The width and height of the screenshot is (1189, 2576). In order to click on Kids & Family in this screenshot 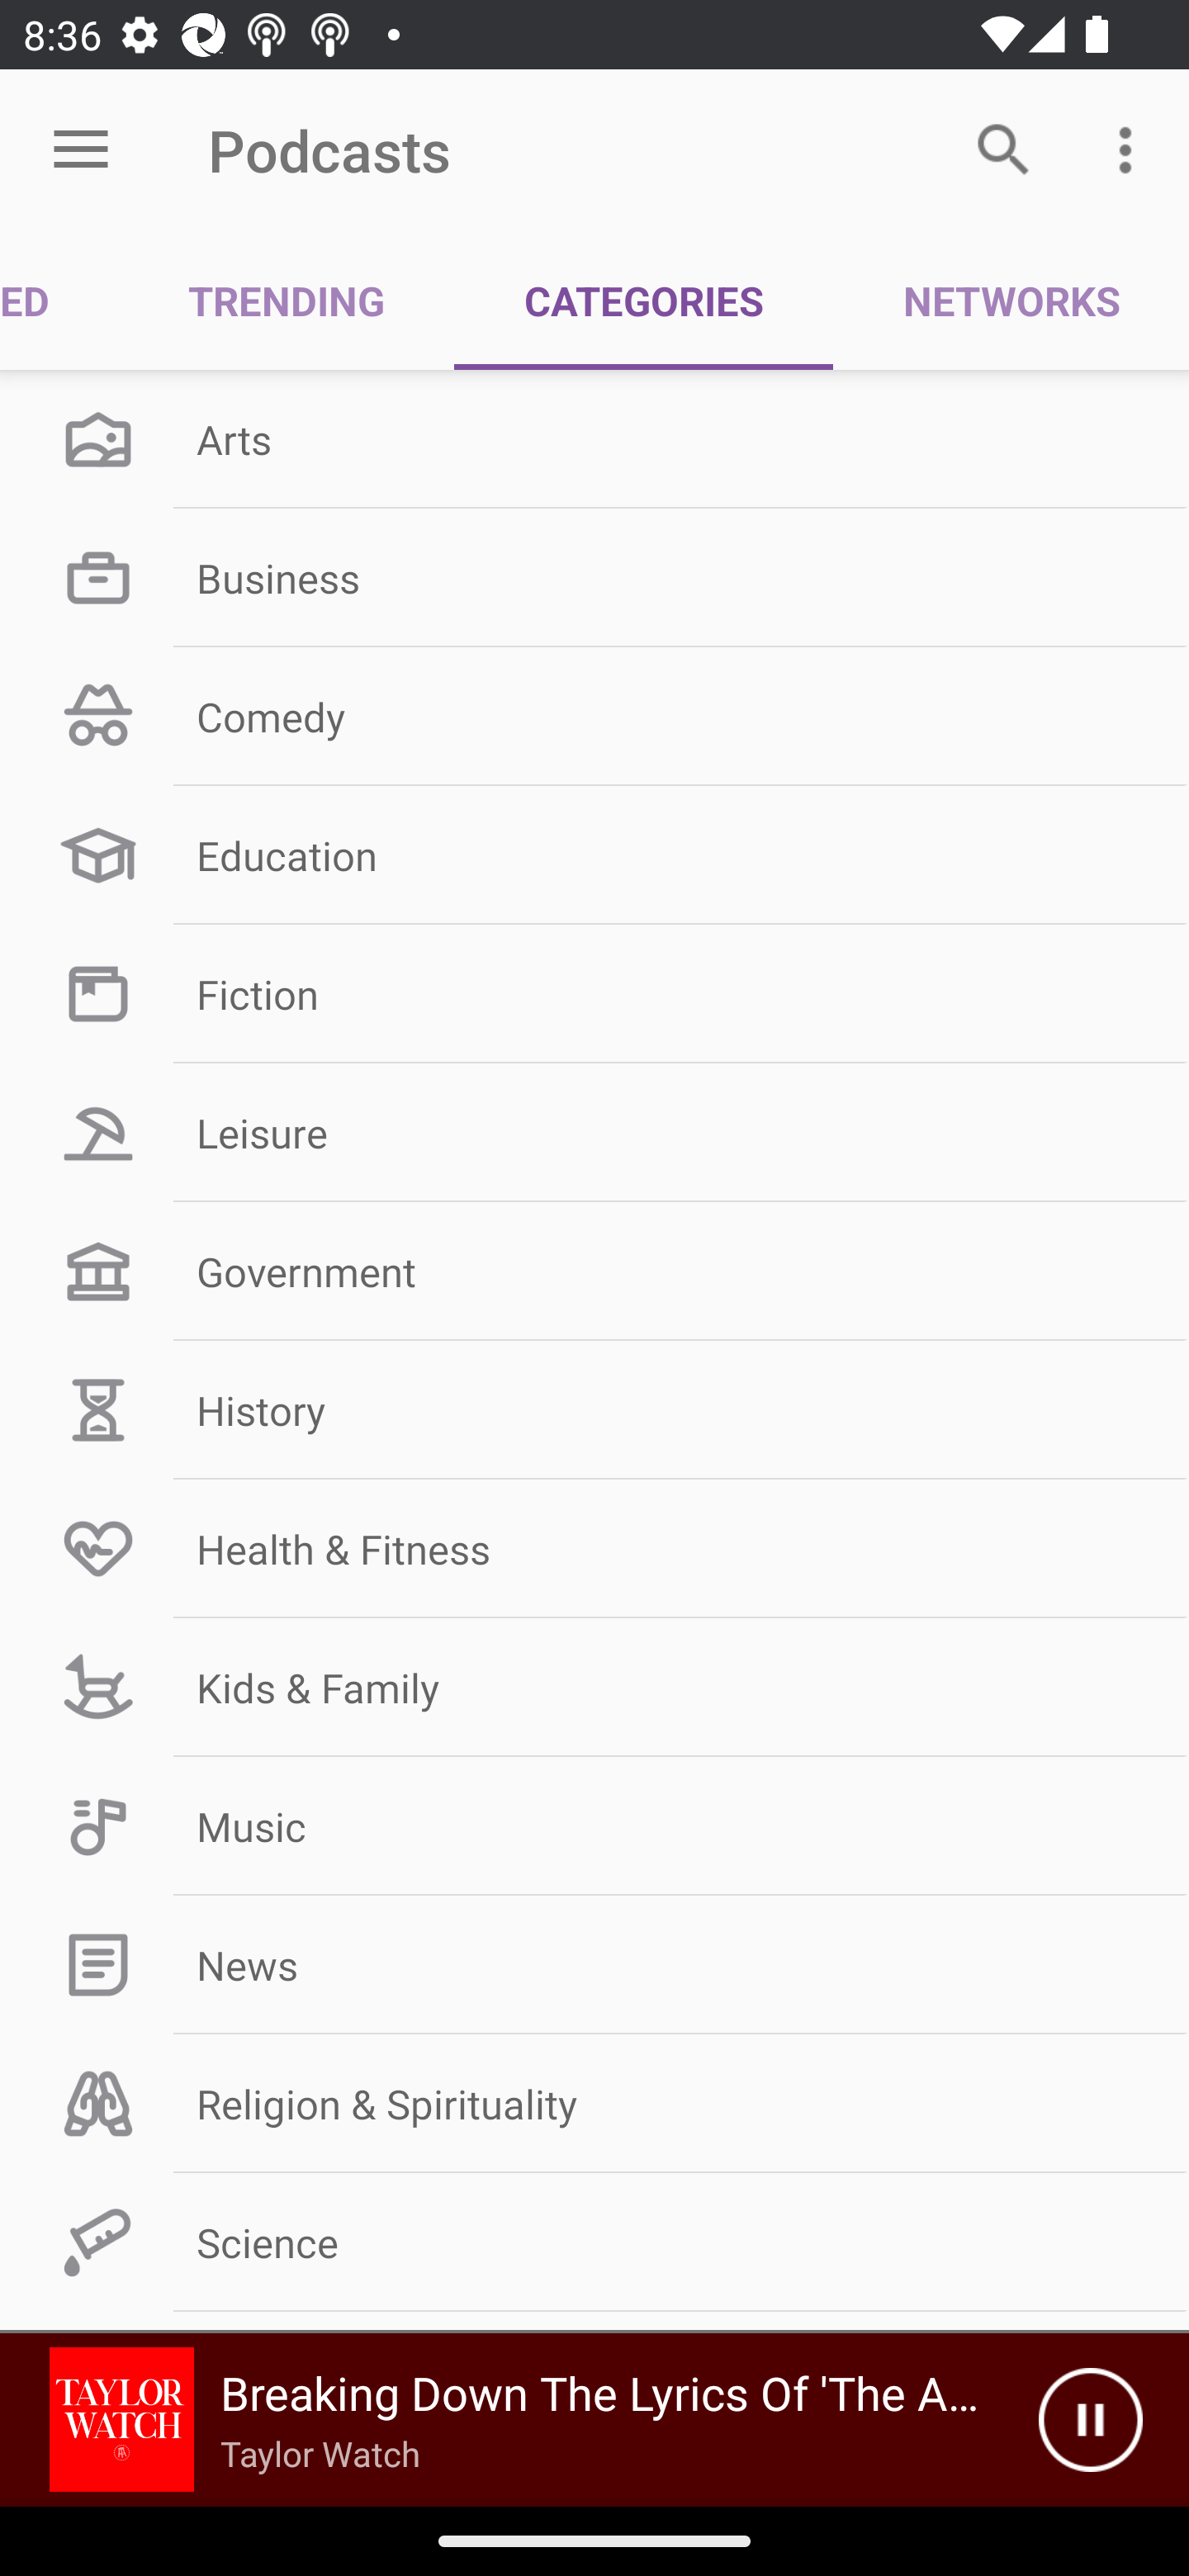, I will do `click(594, 1687)`.